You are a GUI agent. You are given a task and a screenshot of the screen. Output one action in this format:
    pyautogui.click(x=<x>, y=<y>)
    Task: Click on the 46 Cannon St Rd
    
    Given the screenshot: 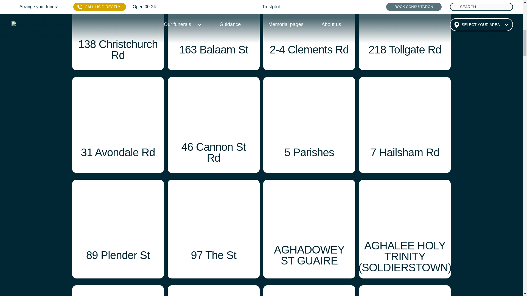 What is the action you would take?
    pyautogui.click(x=214, y=125)
    